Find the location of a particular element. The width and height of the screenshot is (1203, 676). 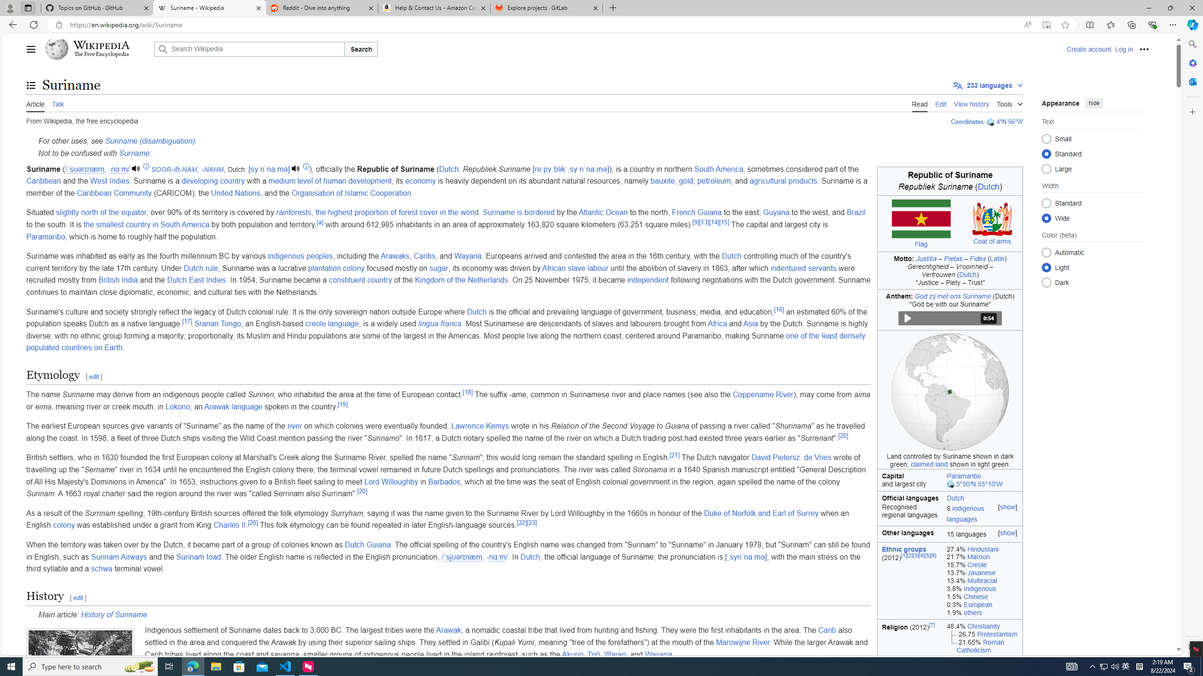

[23] is located at coordinates (531, 522).